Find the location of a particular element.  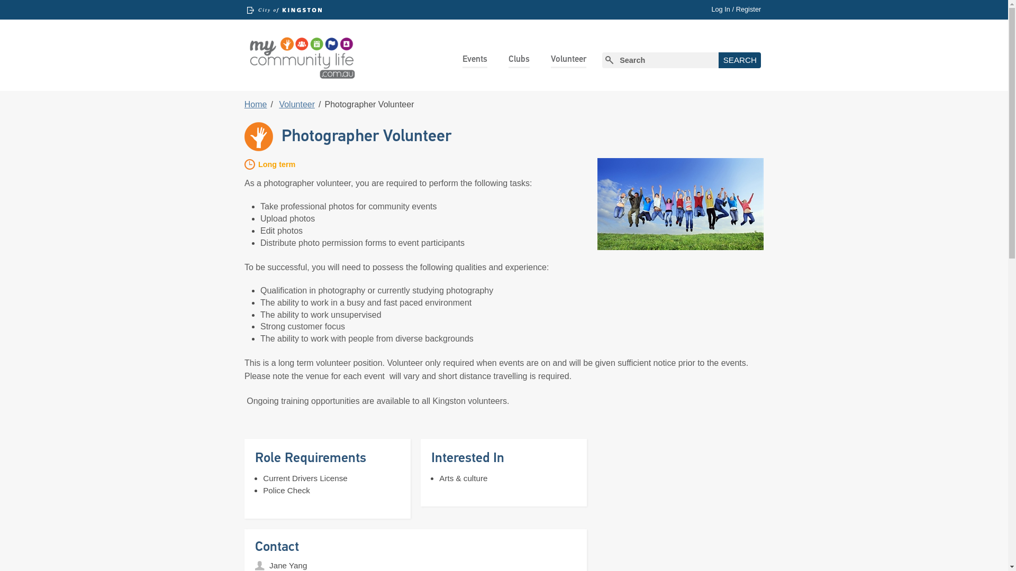

Volunteer is located at coordinates (568, 59).